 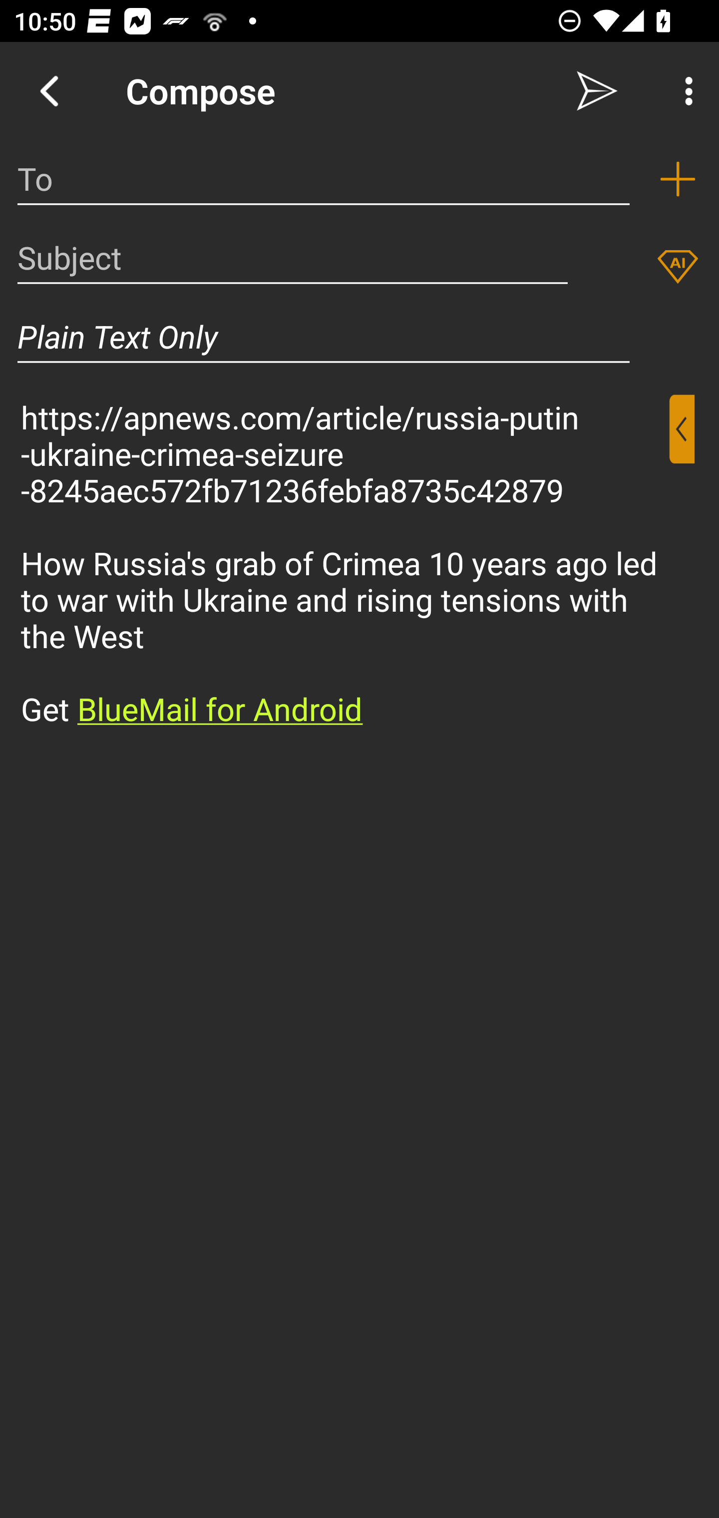 What do you see at coordinates (684, 91) in the screenshot?
I see `More Options` at bounding box center [684, 91].